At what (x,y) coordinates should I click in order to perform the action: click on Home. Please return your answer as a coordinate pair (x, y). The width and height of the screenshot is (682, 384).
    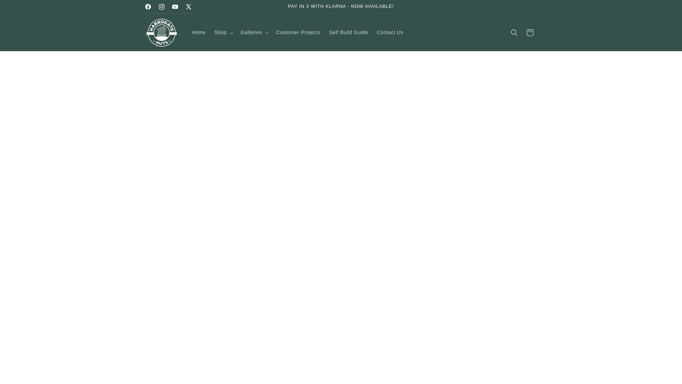
    Looking at the image, I should click on (199, 32).